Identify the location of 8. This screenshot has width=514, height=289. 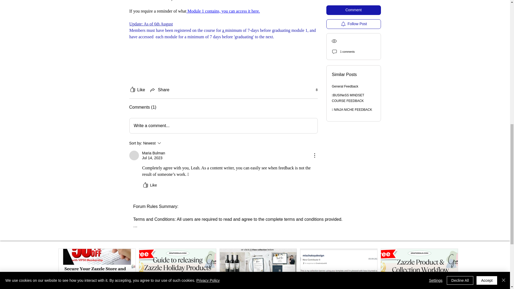
(137, 90).